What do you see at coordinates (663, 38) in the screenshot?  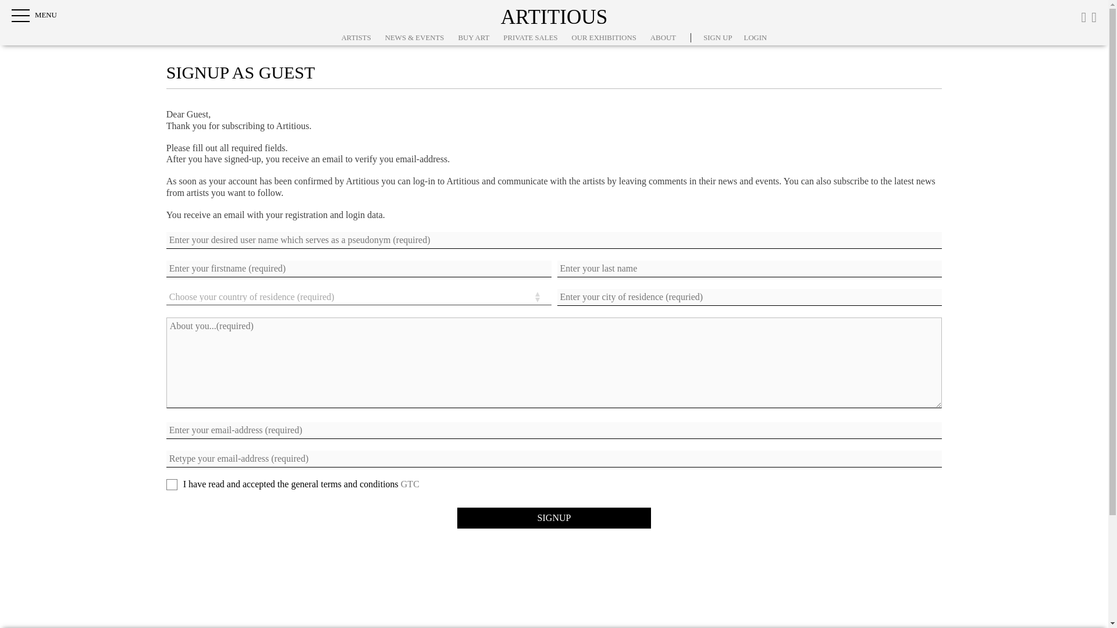 I see `About artitious` at bounding box center [663, 38].